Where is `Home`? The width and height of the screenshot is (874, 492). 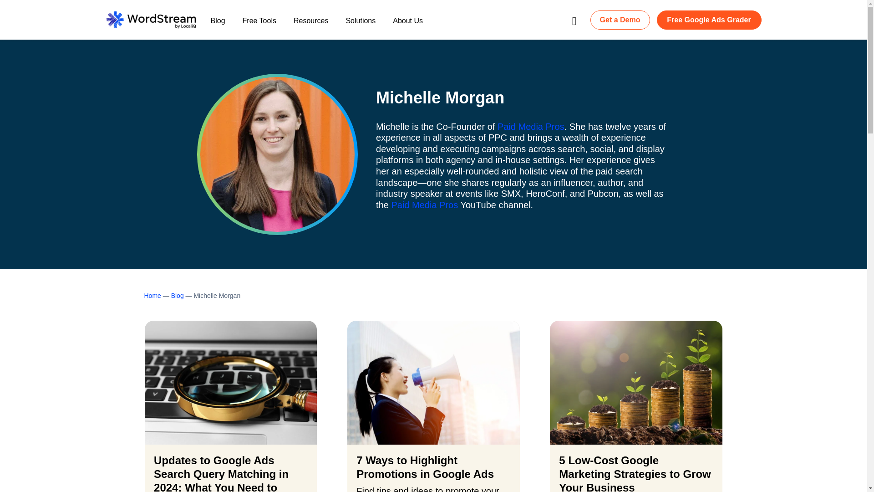
Home is located at coordinates (152, 295).